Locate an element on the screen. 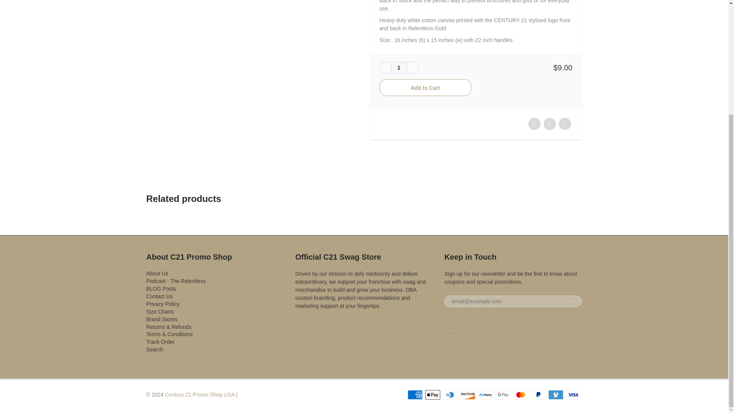 The image size is (734, 413). PayPal is located at coordinates (538, 395).